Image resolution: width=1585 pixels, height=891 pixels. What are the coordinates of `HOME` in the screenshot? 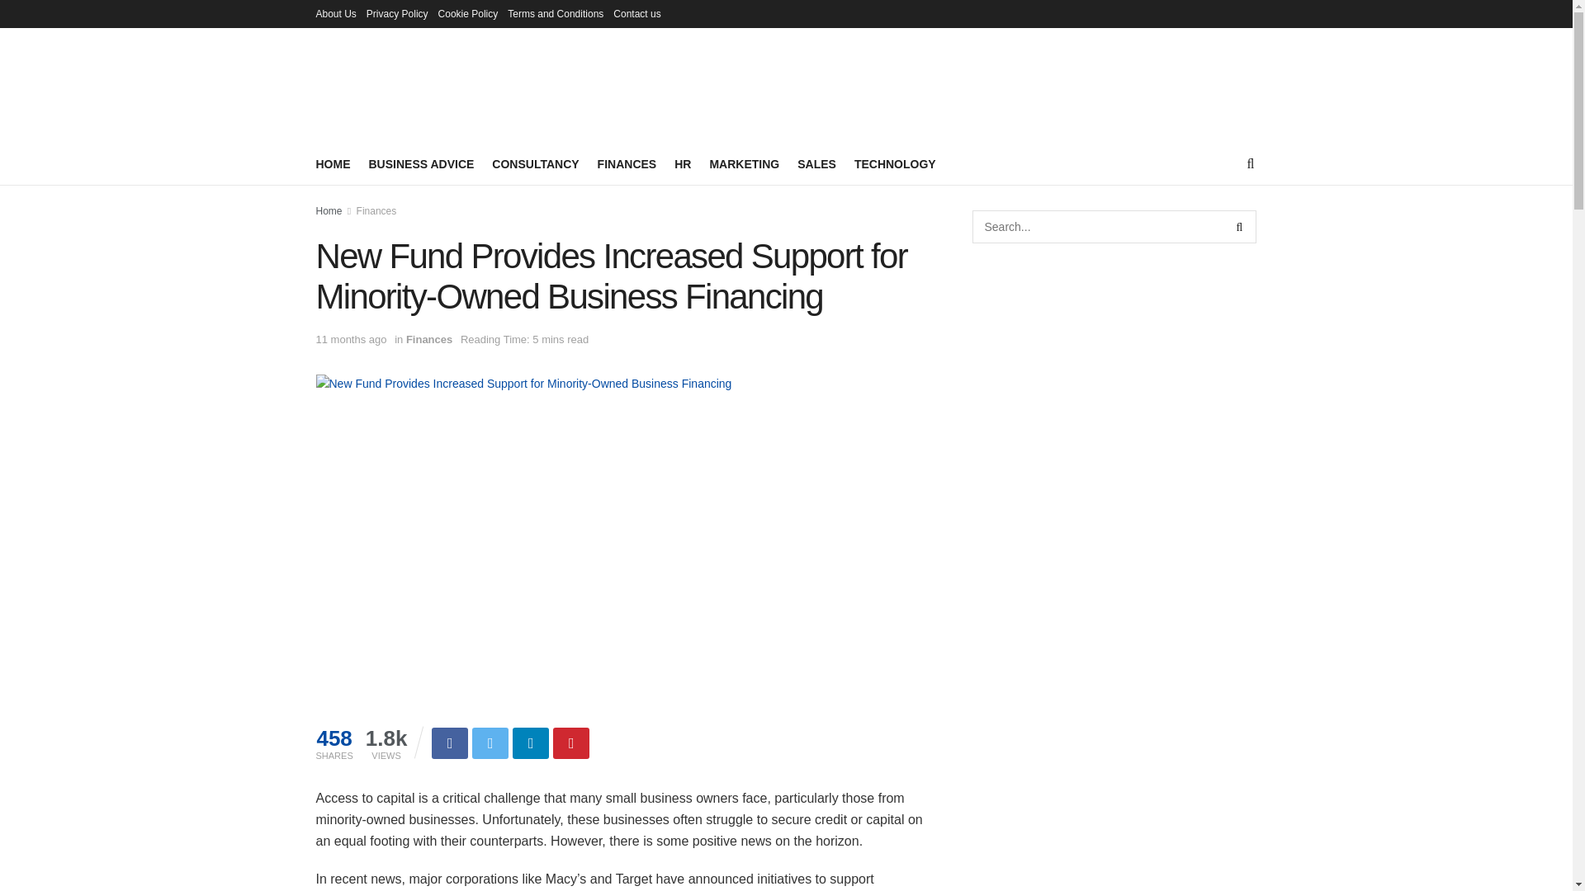 It's located at (333, 163).